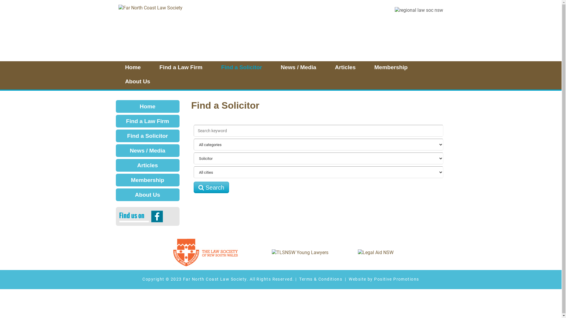  Describe the element at coordinates (391, 68) in the screenshot. I see `Membership` at that location.